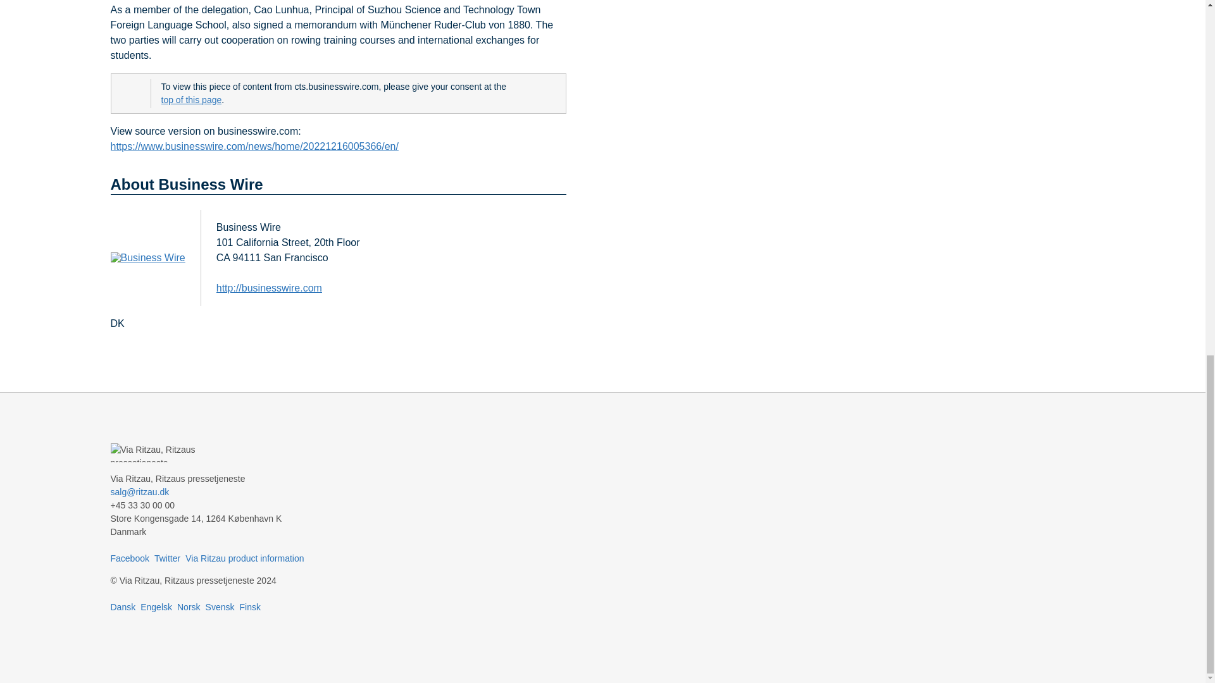  Describe the element at coordinates (167, 558) in the screenshot. I see `Twitter` at that location.